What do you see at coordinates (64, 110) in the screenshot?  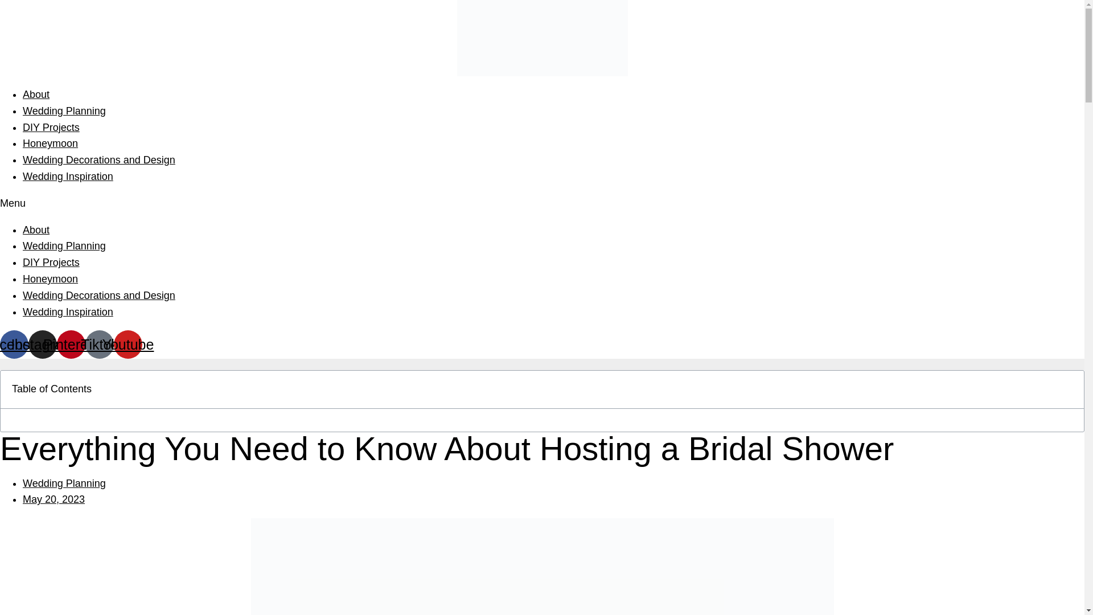 I see `Wedding Planning` at bounding box center [64, 110].